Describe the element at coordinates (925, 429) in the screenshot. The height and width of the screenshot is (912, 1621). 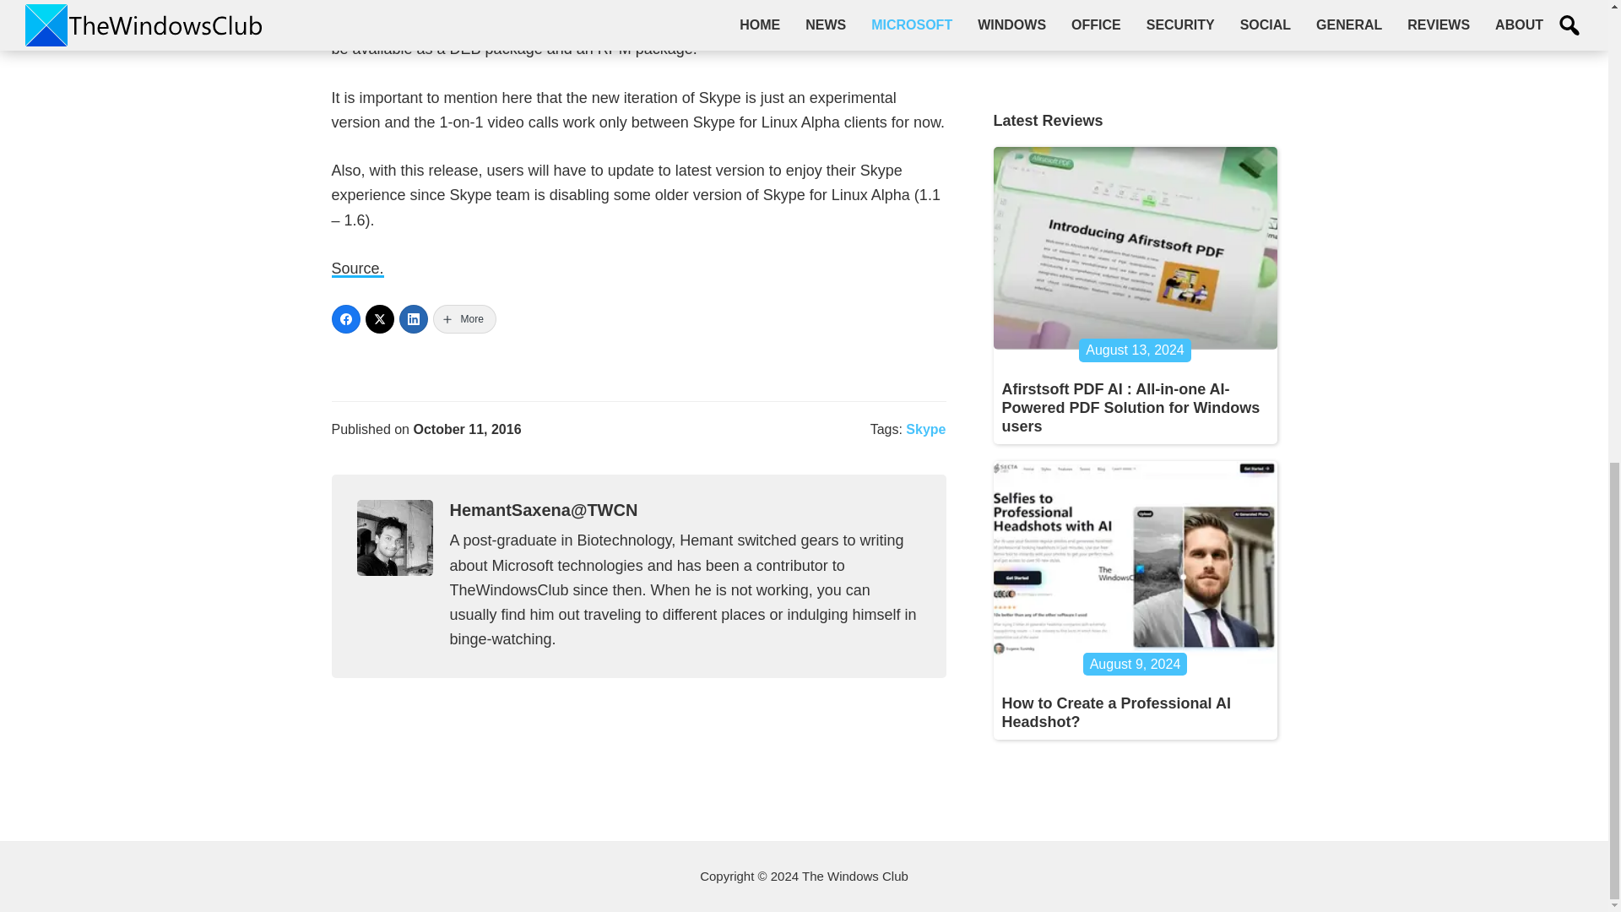
I see `Skype` at that location.